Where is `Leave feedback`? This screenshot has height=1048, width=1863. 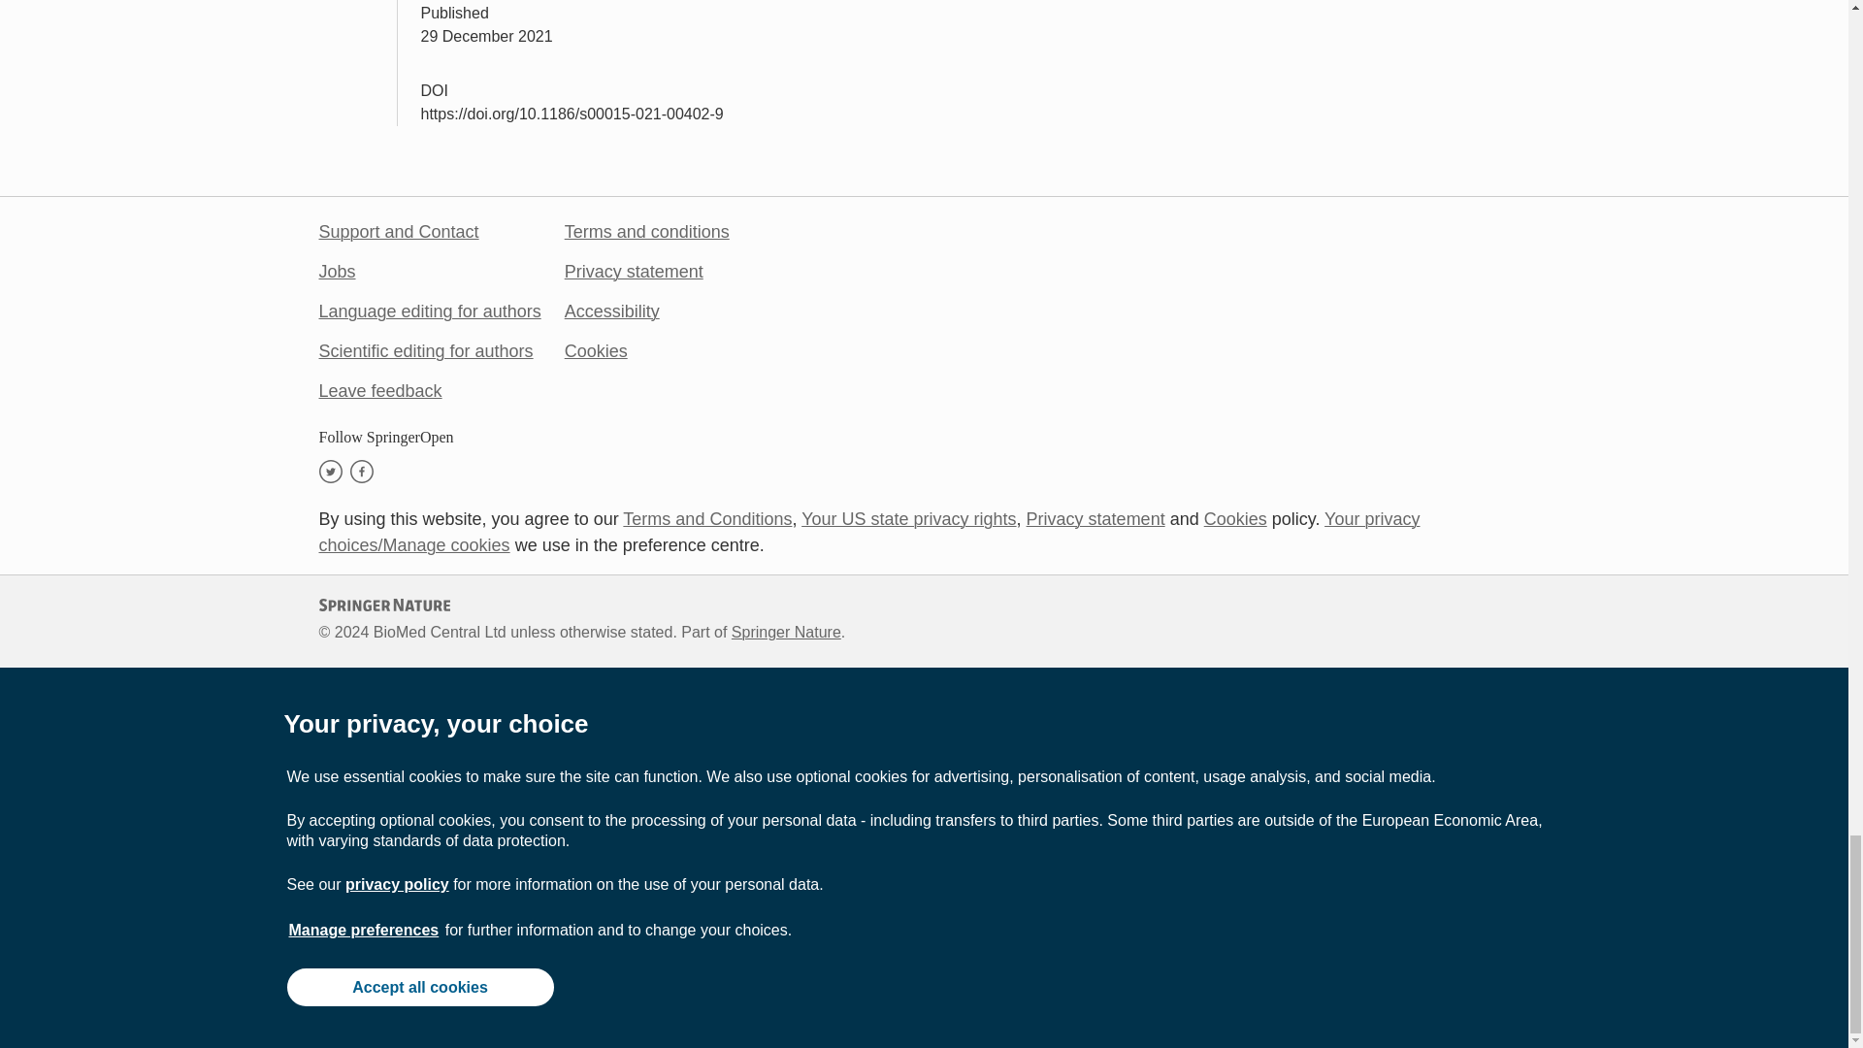
Leave feedback is located at coordinates (380, 390).